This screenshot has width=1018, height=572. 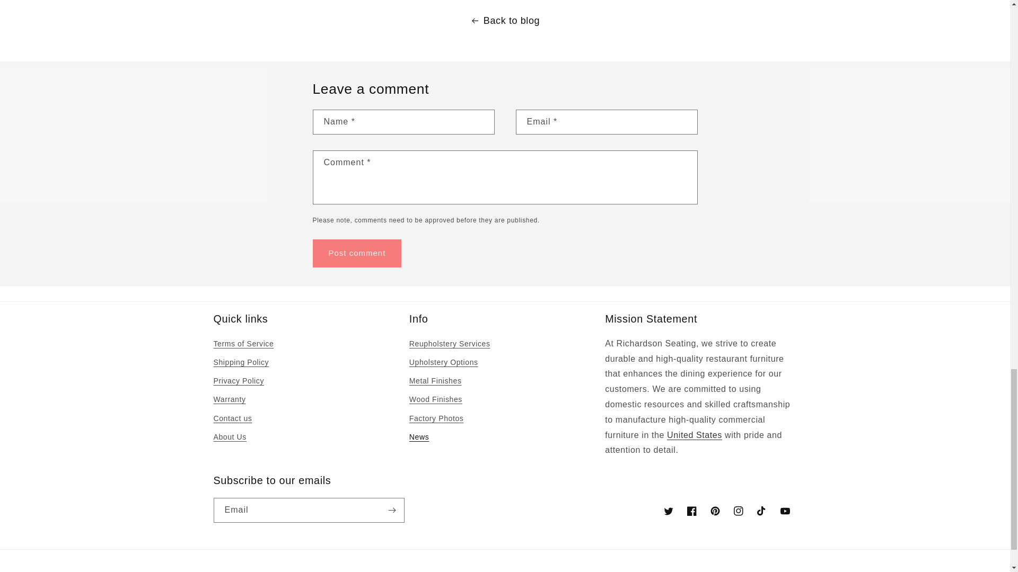 What do you see at coordinates (694, 435) in the screenshot?
I see `Areas that We Serve` at bounding box center [694, 435].